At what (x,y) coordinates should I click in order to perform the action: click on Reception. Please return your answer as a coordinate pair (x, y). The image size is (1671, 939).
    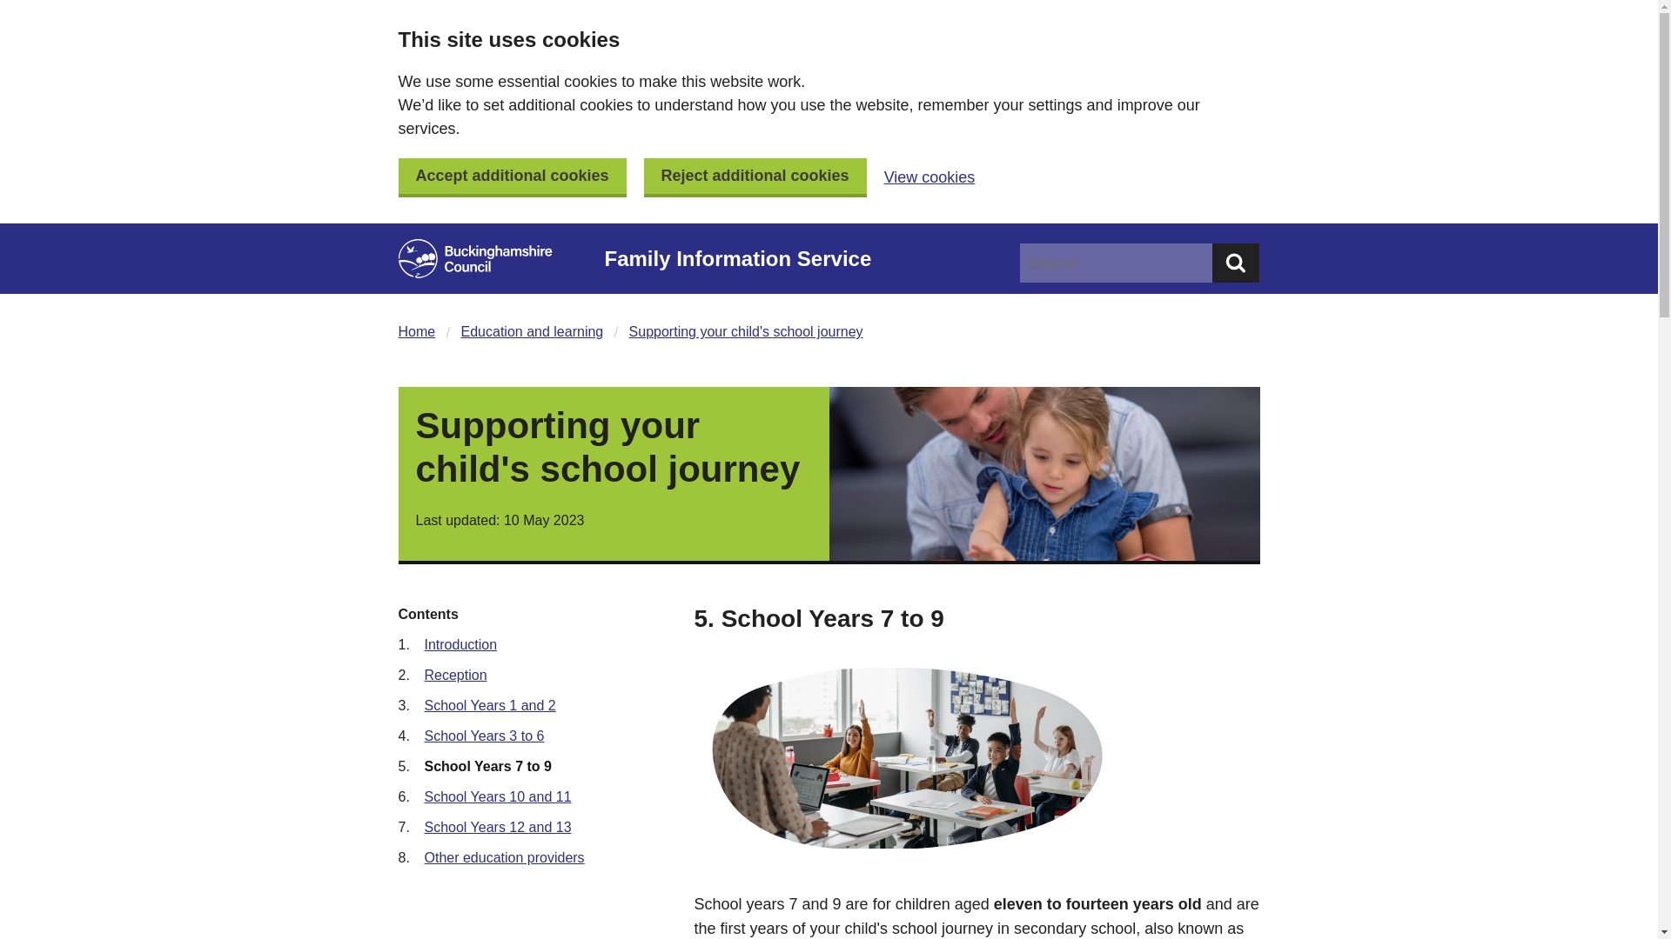
    Looking at the image, I should click on (456, 675).